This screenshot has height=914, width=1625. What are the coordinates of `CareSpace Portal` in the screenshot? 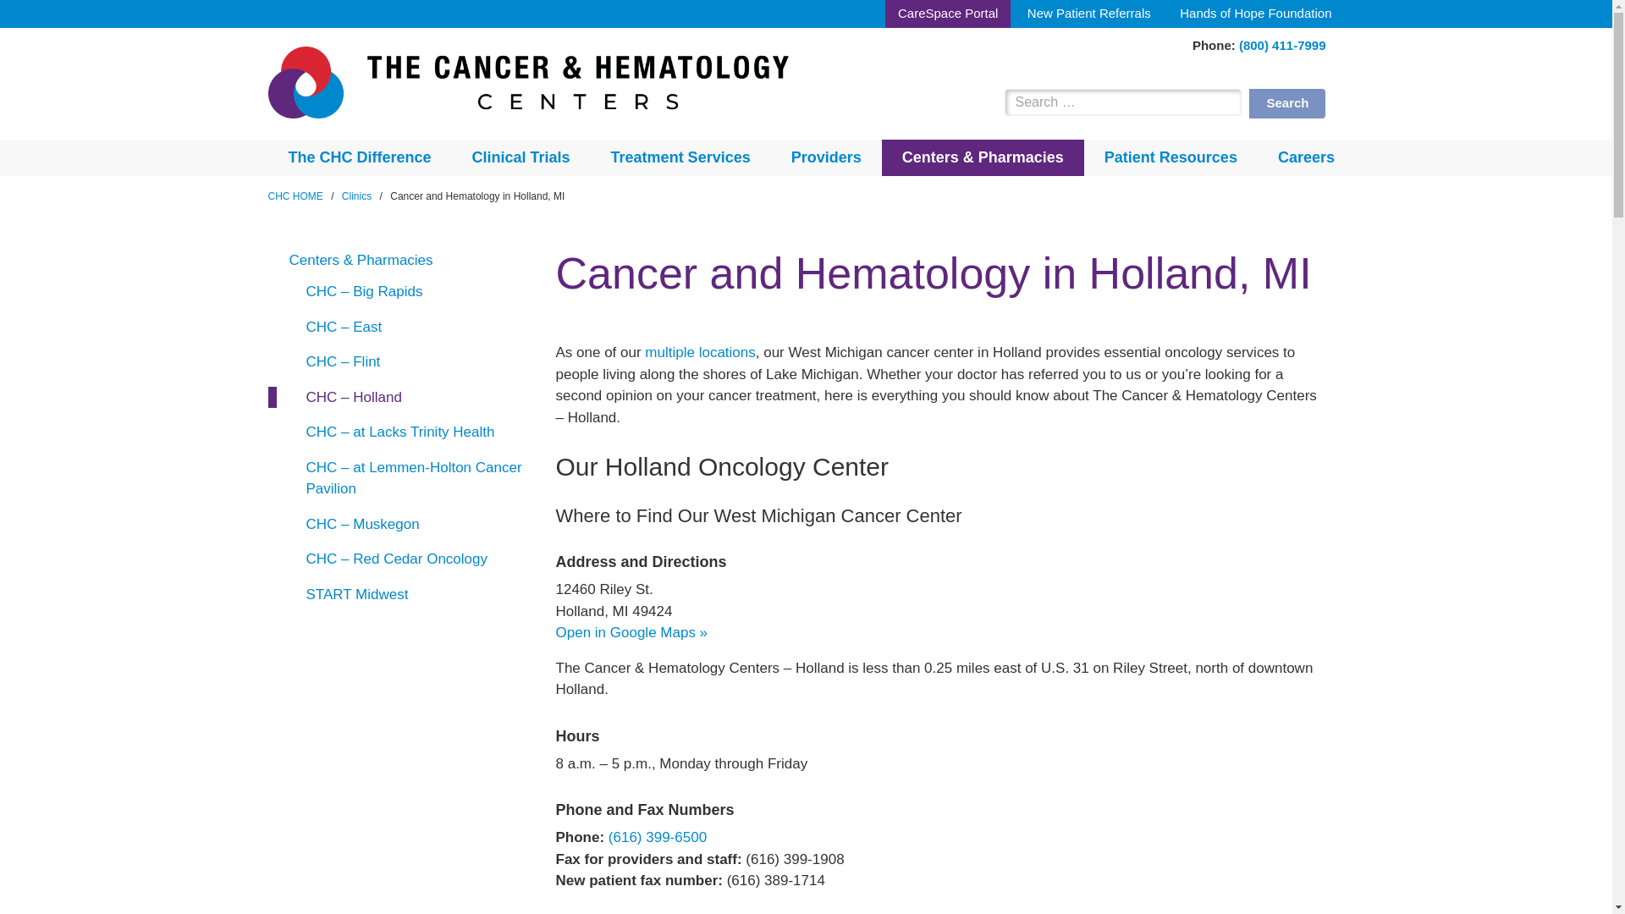 It's located at (948, 14).